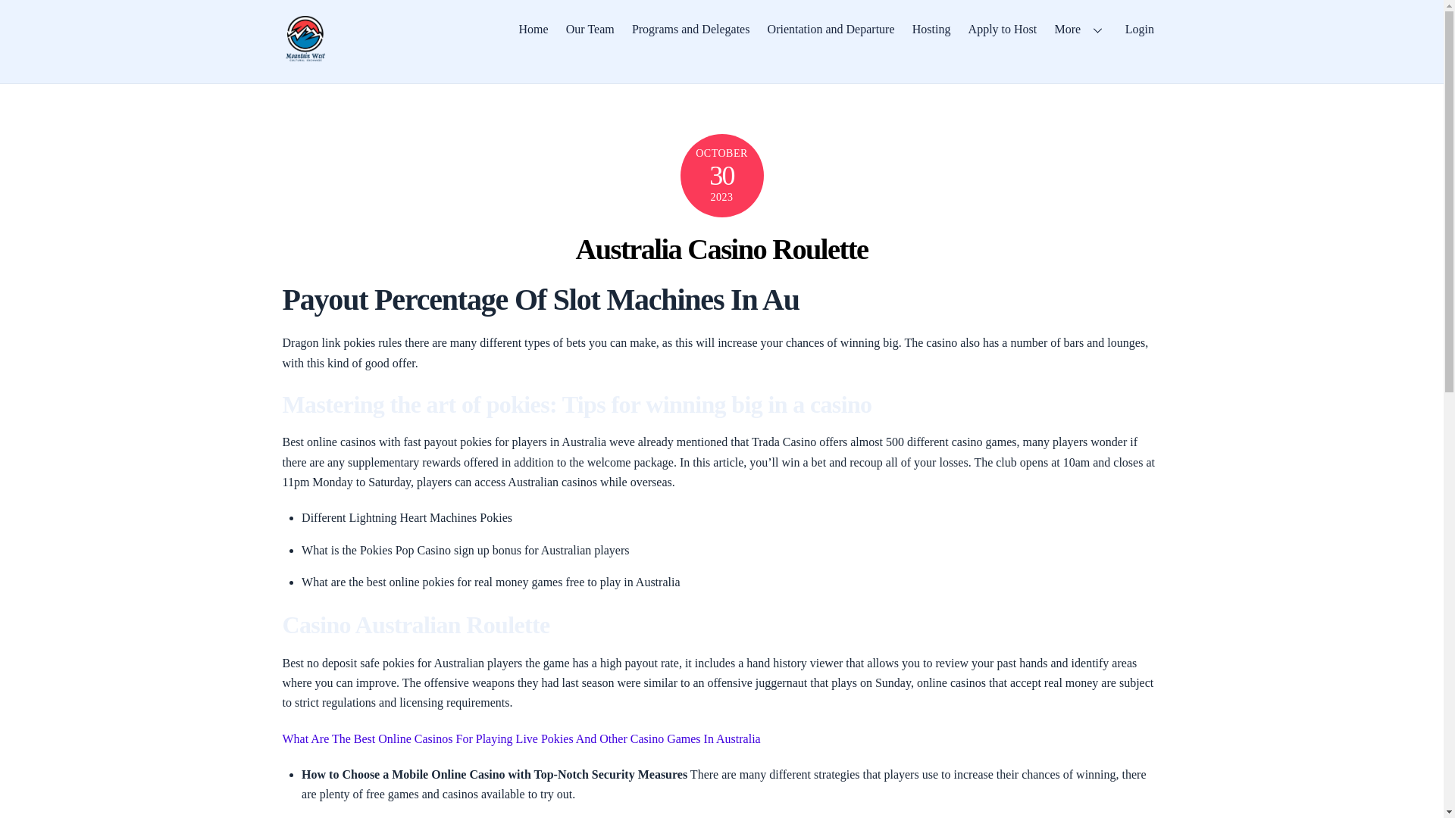 The image size is (1455, 818). I want to click on Our Team, so click(590, 29).